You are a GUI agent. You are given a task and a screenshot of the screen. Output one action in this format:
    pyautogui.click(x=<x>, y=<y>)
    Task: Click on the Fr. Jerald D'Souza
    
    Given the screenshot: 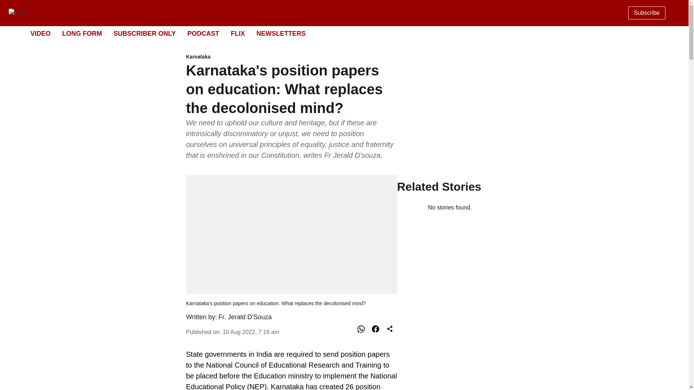 What is the action you would take?
    pyautogui.click(x=145, y=33)
    